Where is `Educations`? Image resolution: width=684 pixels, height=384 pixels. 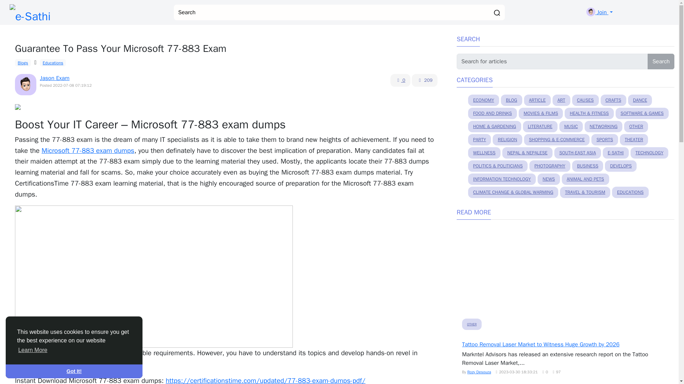
Educations is located at coordinates (53, 63).